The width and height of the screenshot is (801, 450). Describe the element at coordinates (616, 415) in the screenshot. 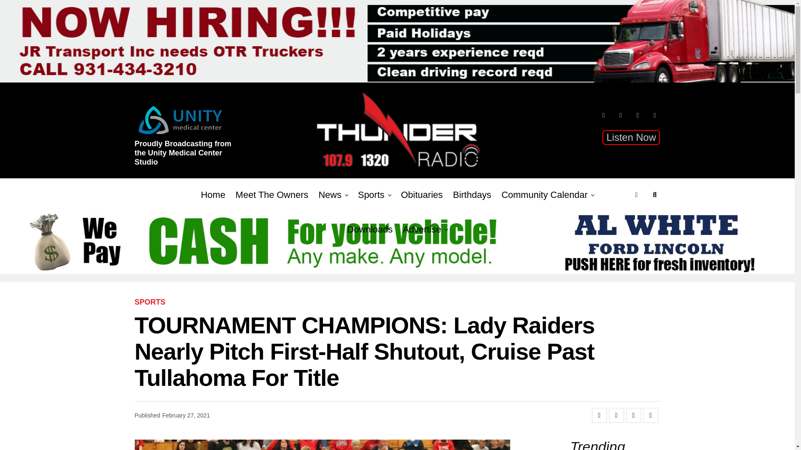

I see `Tweet This Post` at that location.